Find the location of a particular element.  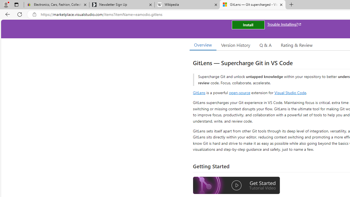

Visual Studio Code is located at coordinates (290, 92).